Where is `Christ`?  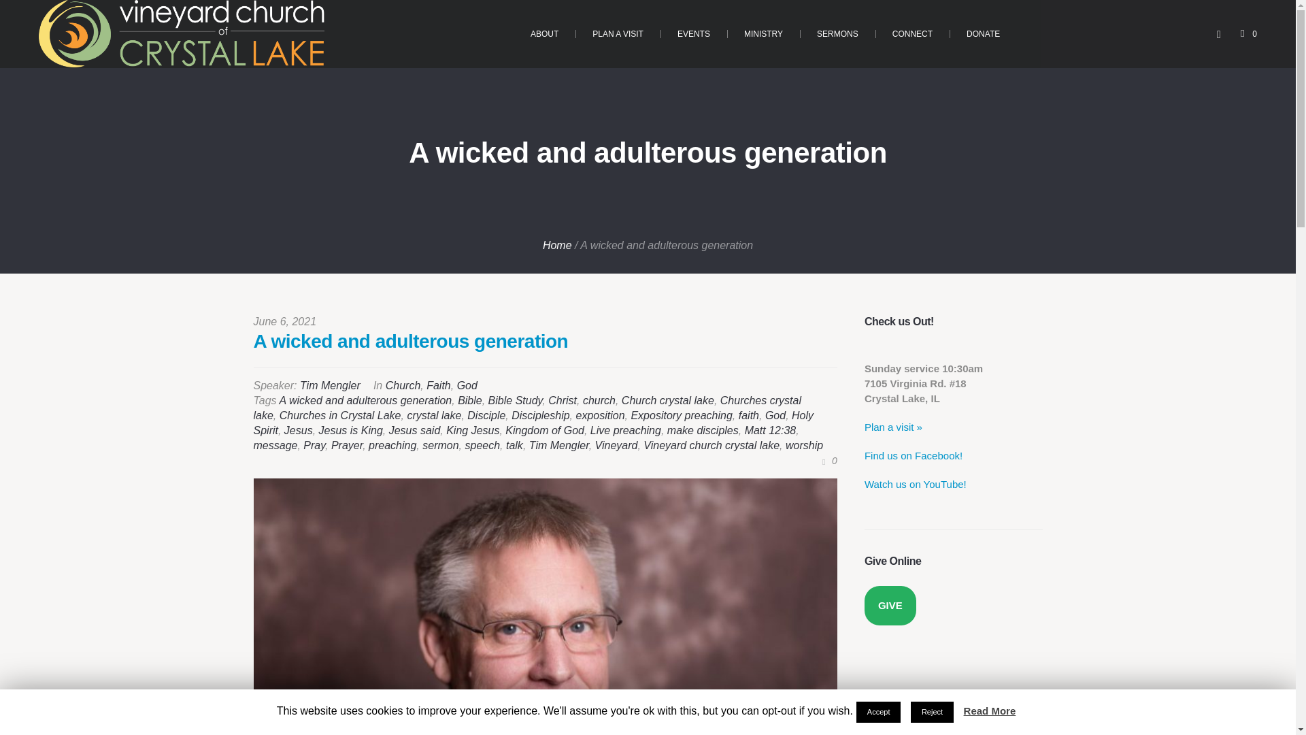 Christ is located at coordinates (563, 400).